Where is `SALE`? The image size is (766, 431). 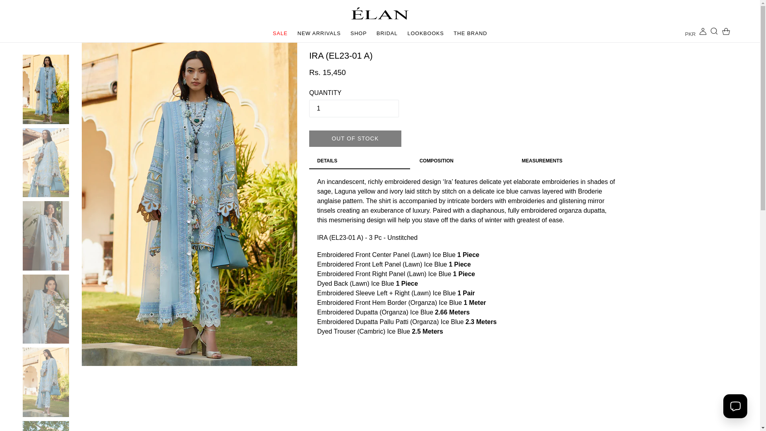 SALE is located at coordinates (726, 31).